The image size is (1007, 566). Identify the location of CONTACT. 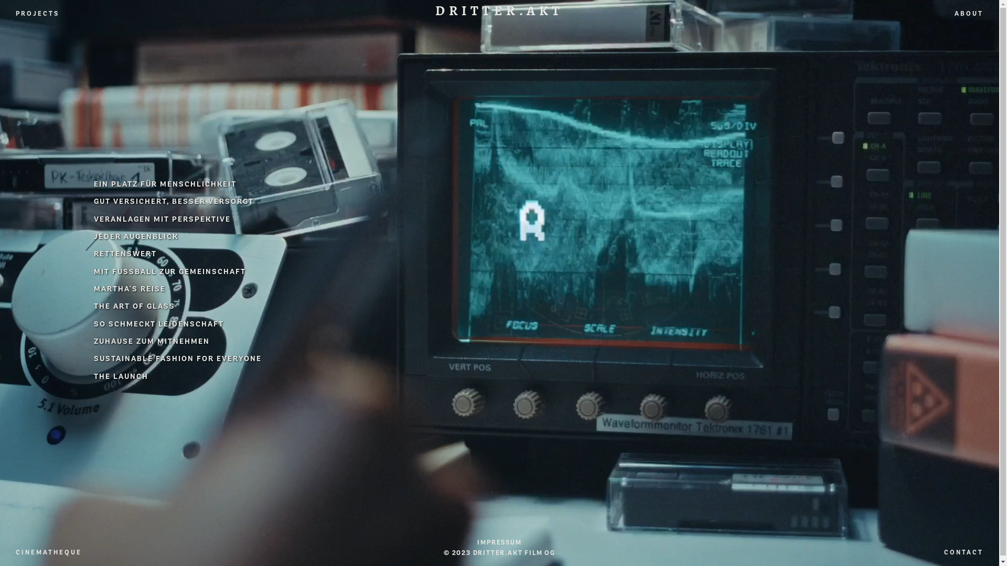
(964, 552).